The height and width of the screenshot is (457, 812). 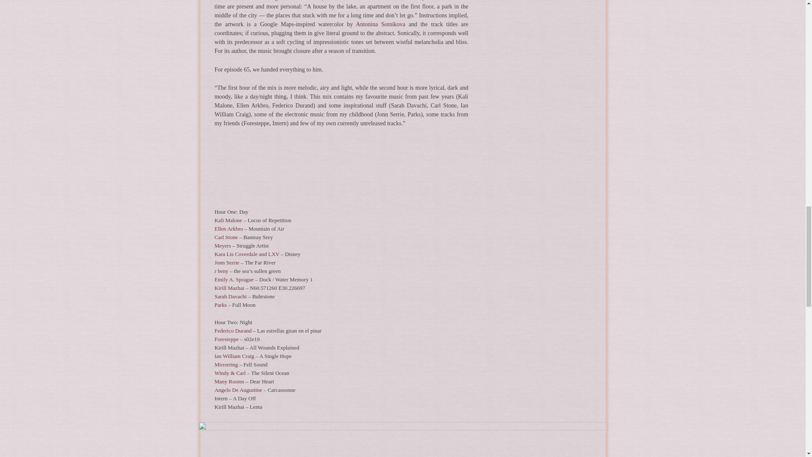 What do you see at coordinates (230, 296) in the screenshot?
I see `Sarah Davachi` at bounding box center [230, 296].